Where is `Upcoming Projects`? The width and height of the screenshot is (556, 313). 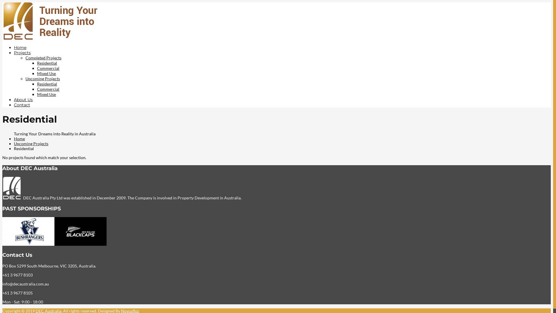
Upcoming Projects is located at coordinates (43, 79).